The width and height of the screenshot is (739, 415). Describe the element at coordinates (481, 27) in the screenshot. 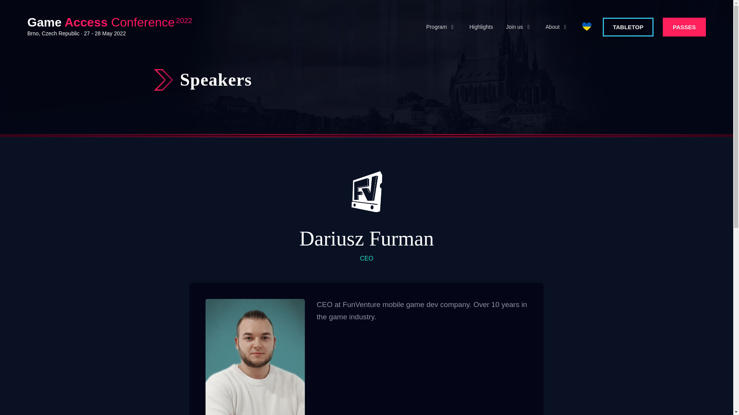

I see `Highlights` at that location.